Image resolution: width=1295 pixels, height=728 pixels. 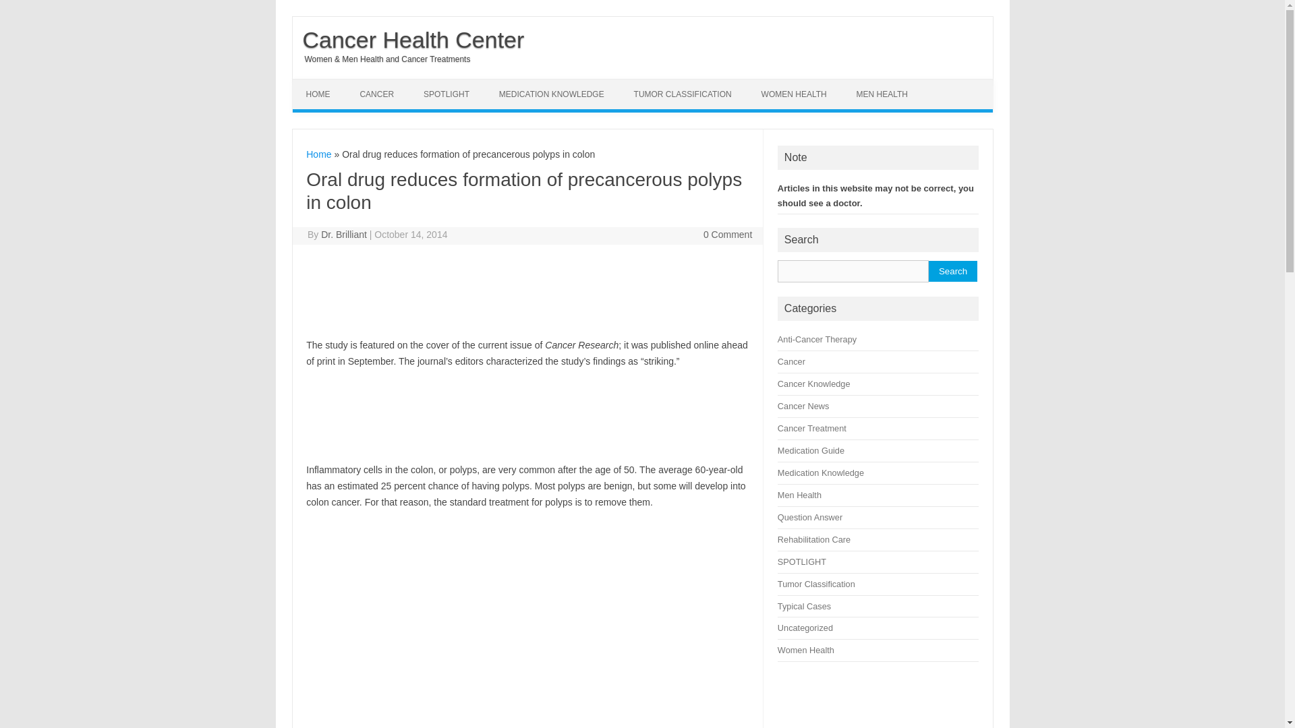 What do you see at coordinates (376, 94) in the screenshot?
I see `CANCER` at bounding box center [376, 94].